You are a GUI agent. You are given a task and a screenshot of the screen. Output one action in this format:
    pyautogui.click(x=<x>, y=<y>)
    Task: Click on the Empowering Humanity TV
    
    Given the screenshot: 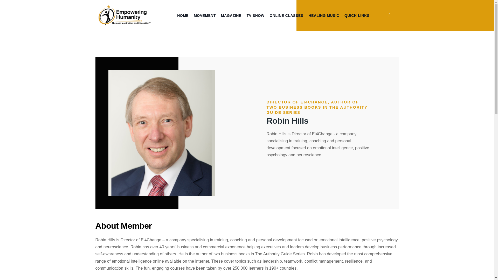 What is the action you would take?
    pyautogui.click(x=125, y=15)
    